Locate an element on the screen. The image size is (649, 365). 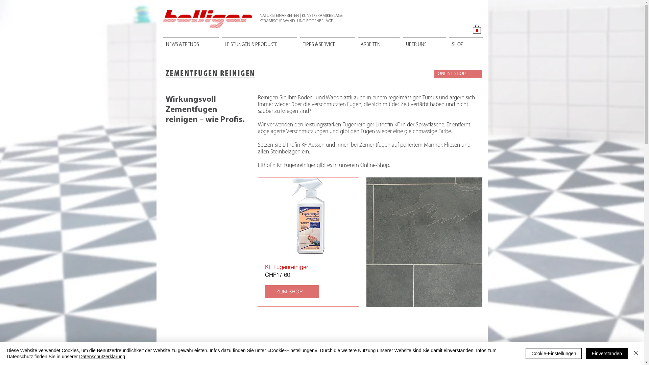
Einverstanden is located at coordinates (607, 354).